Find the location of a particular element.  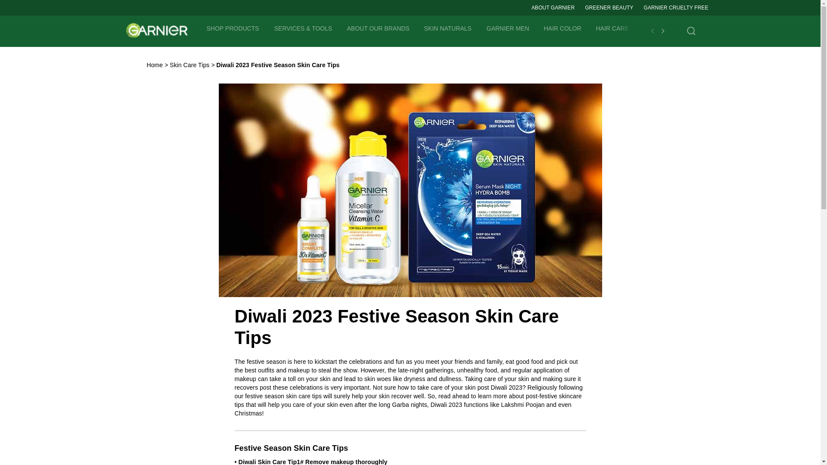

SKIN NATURALS is located at coordinates (448, 28).